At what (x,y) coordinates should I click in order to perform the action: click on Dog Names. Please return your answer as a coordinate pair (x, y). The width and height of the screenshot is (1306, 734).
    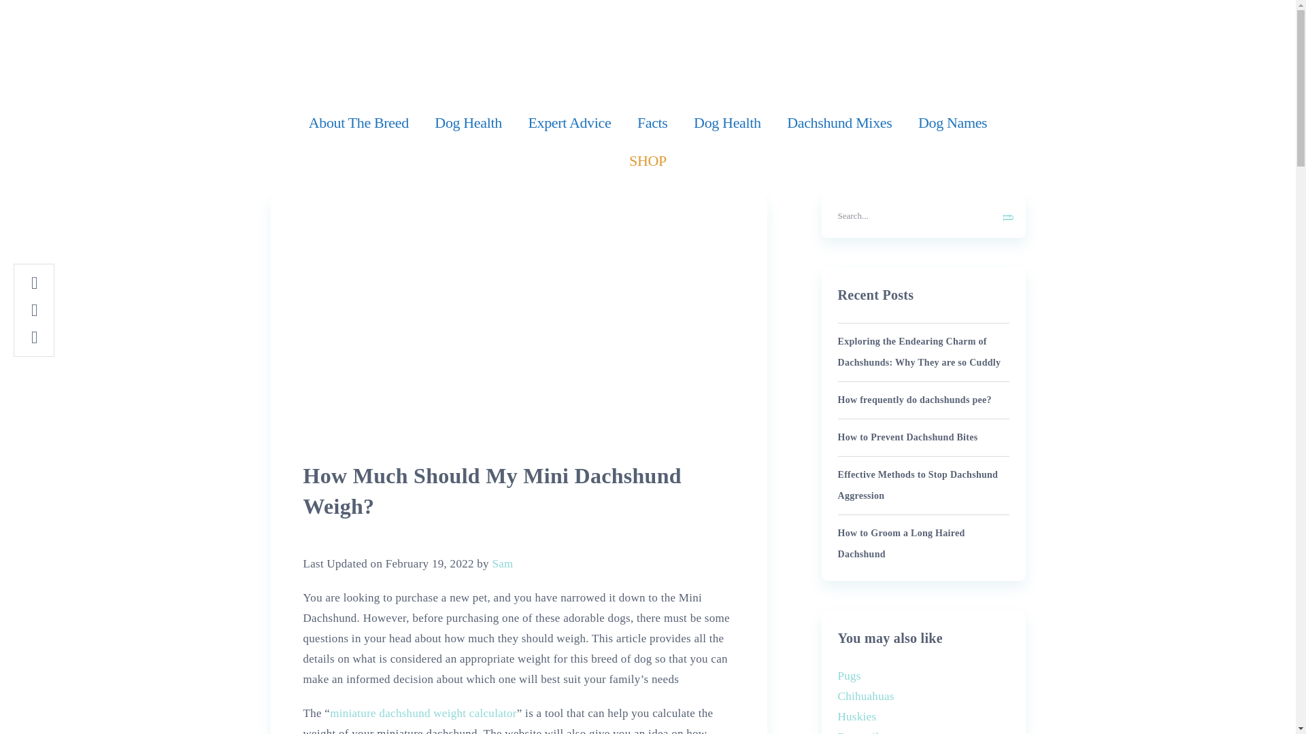
    Looking at the image, I should click on (952, 122).